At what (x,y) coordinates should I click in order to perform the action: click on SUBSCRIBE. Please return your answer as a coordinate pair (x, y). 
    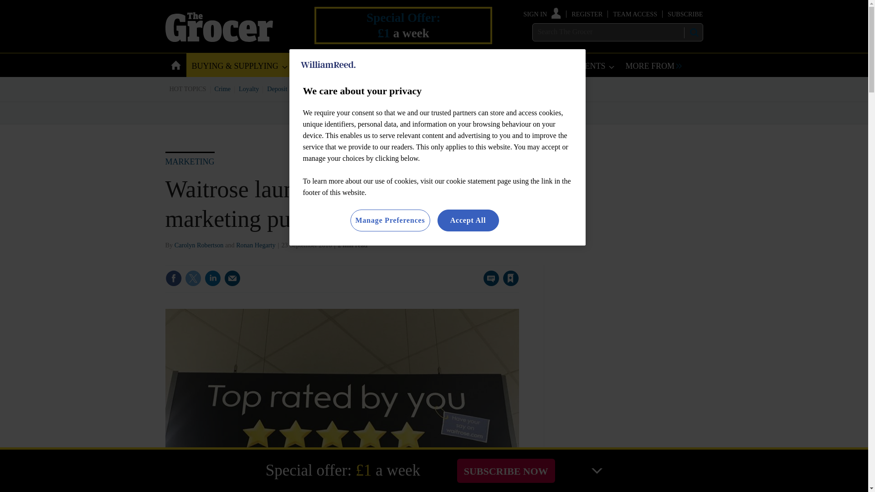
    Looking at the image, I should click on (685, 14).